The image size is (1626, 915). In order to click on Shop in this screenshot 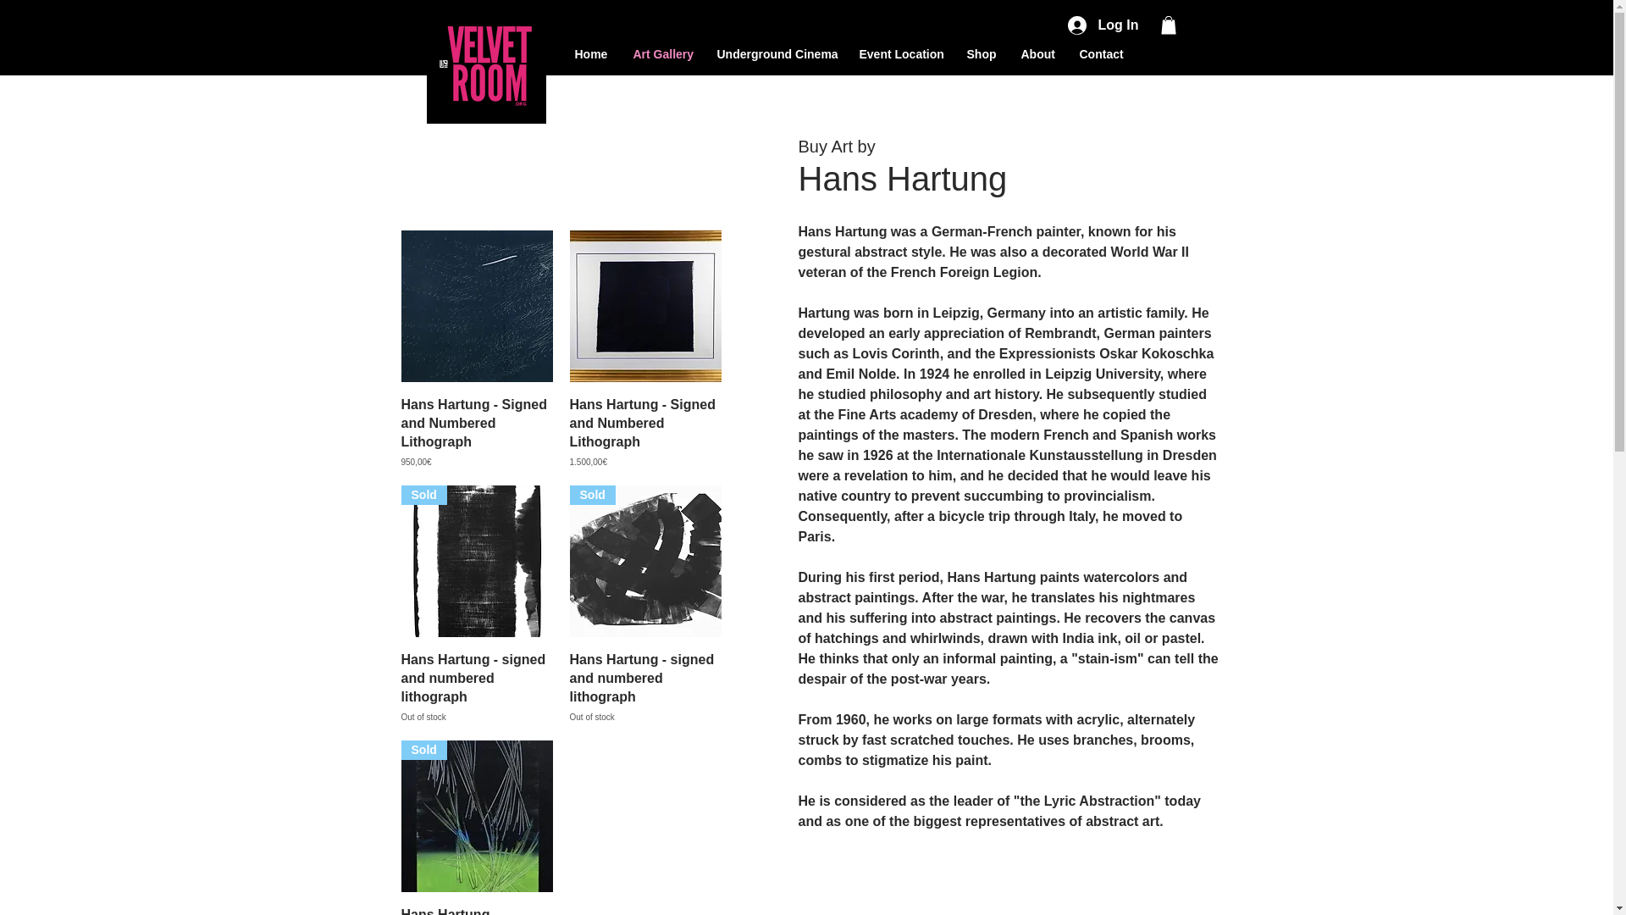, I will do `click(981, 53)`.